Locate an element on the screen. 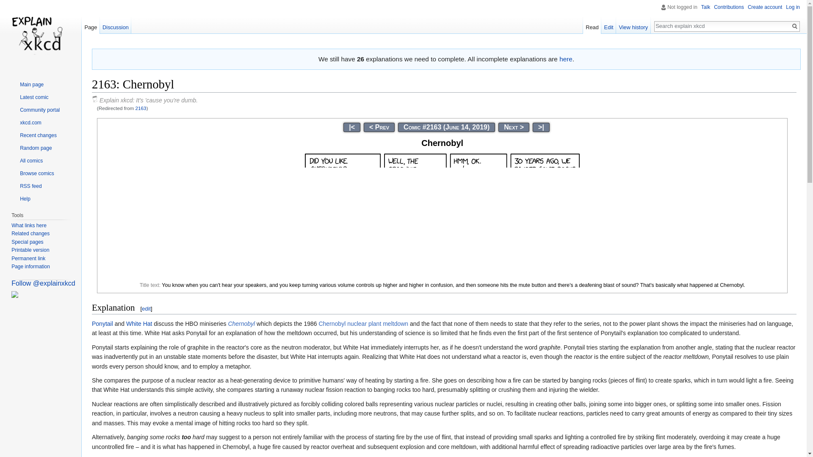  Go is located at coordinates (794, 26).